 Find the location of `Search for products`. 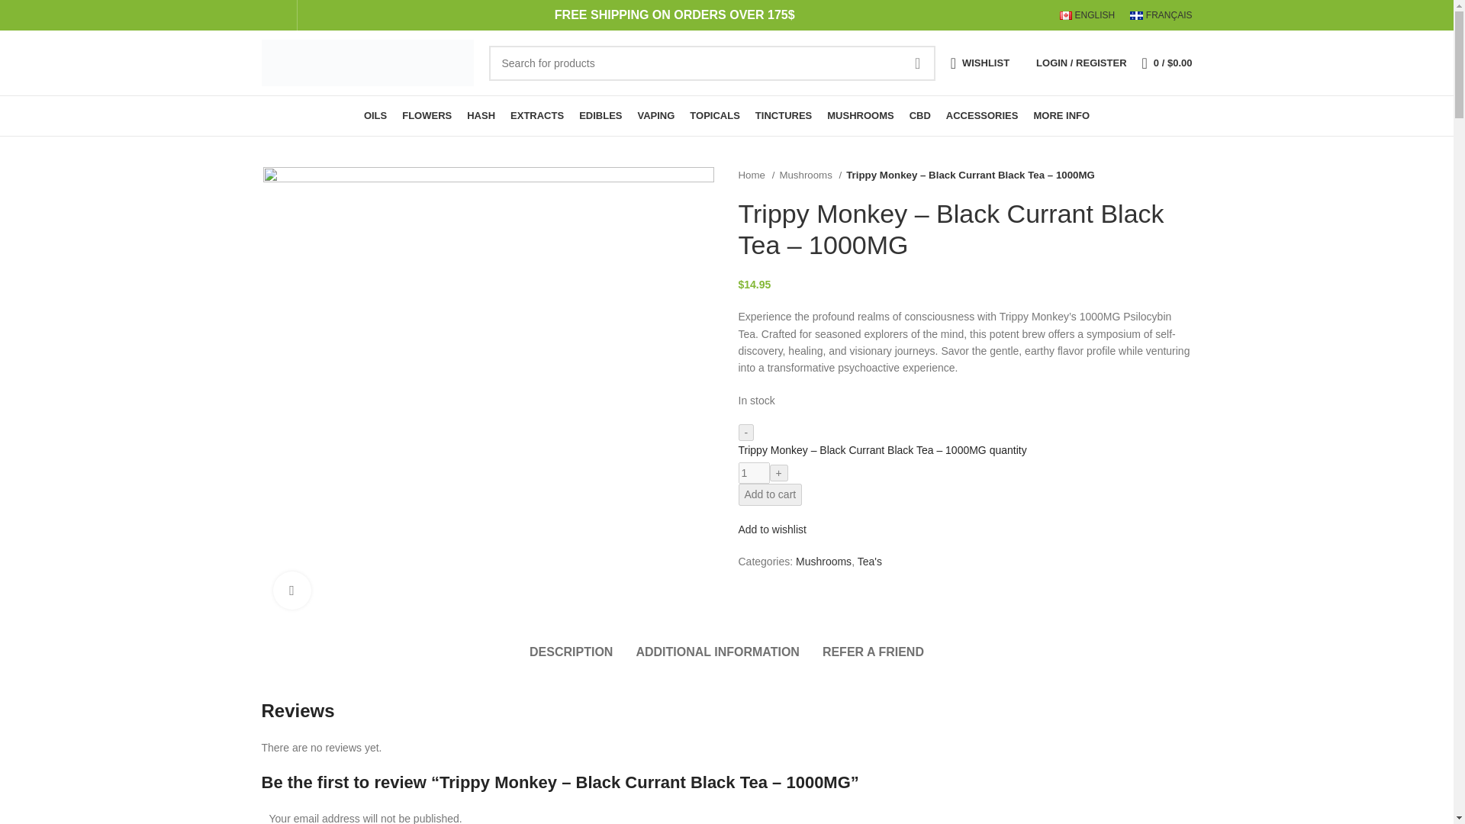

Search for products is located at coordinates (711, 63).